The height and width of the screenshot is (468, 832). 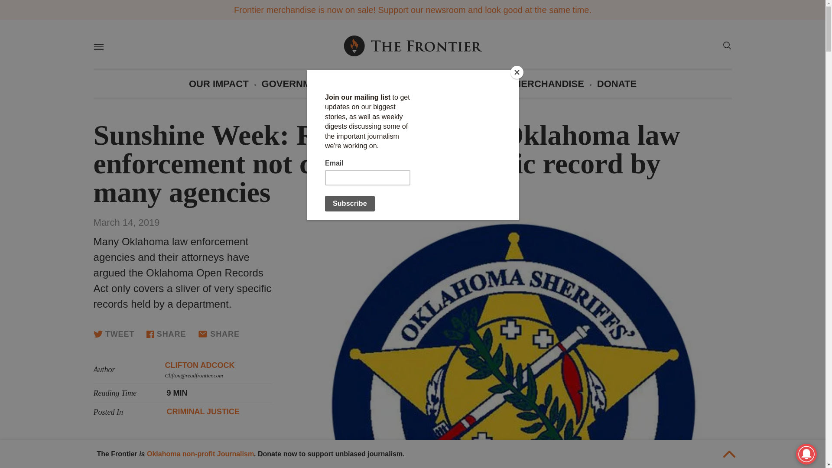 I want to click on SHARE, so click(x=166, y=334).